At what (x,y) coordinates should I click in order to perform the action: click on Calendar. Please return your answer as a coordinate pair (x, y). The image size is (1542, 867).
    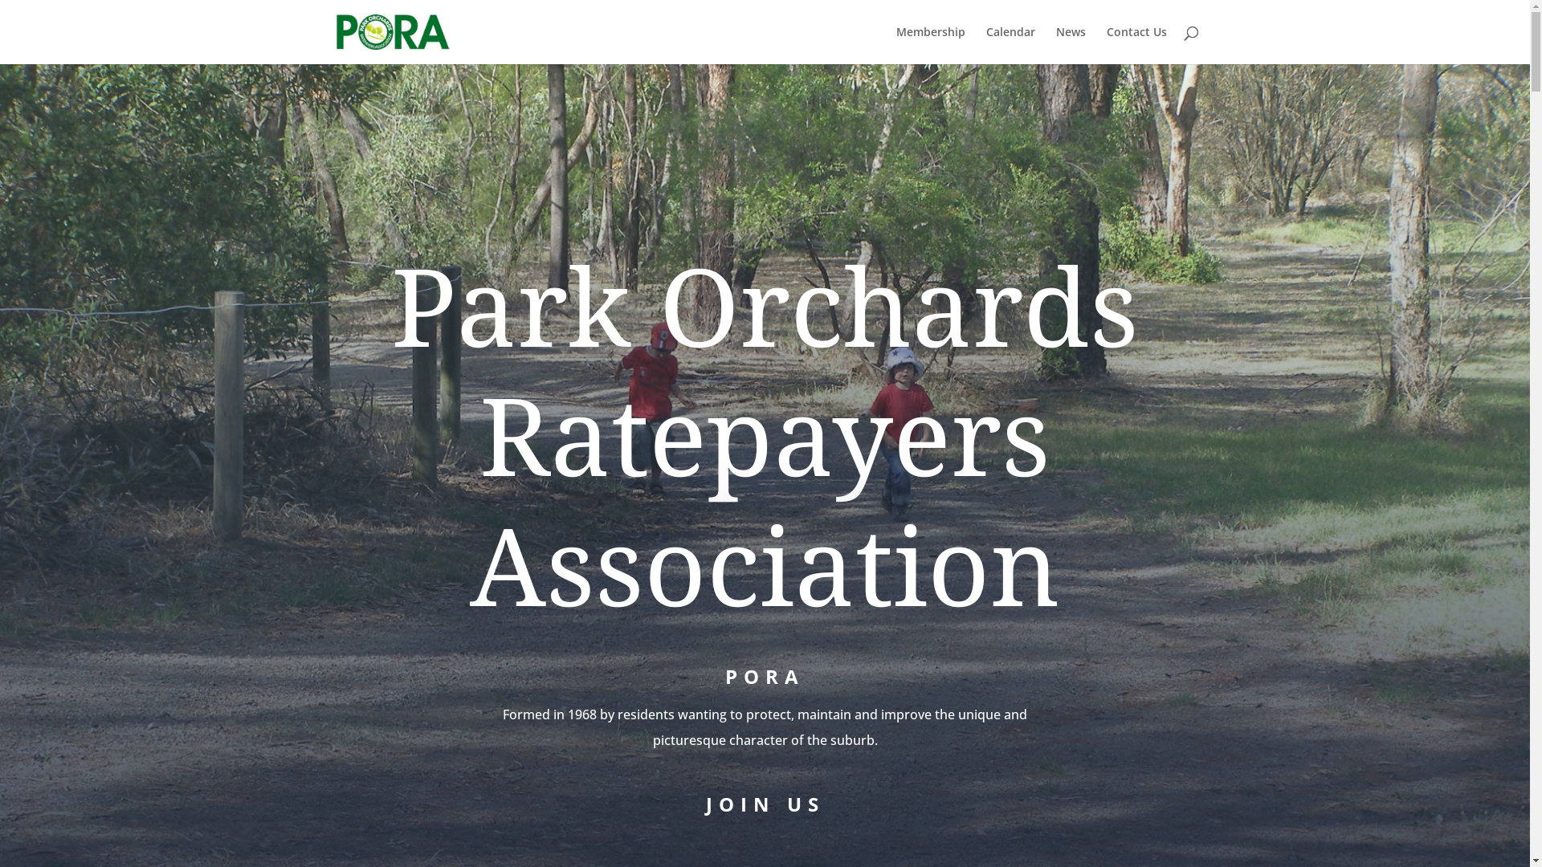
    Looking at the image, I should click on (1010, 45).